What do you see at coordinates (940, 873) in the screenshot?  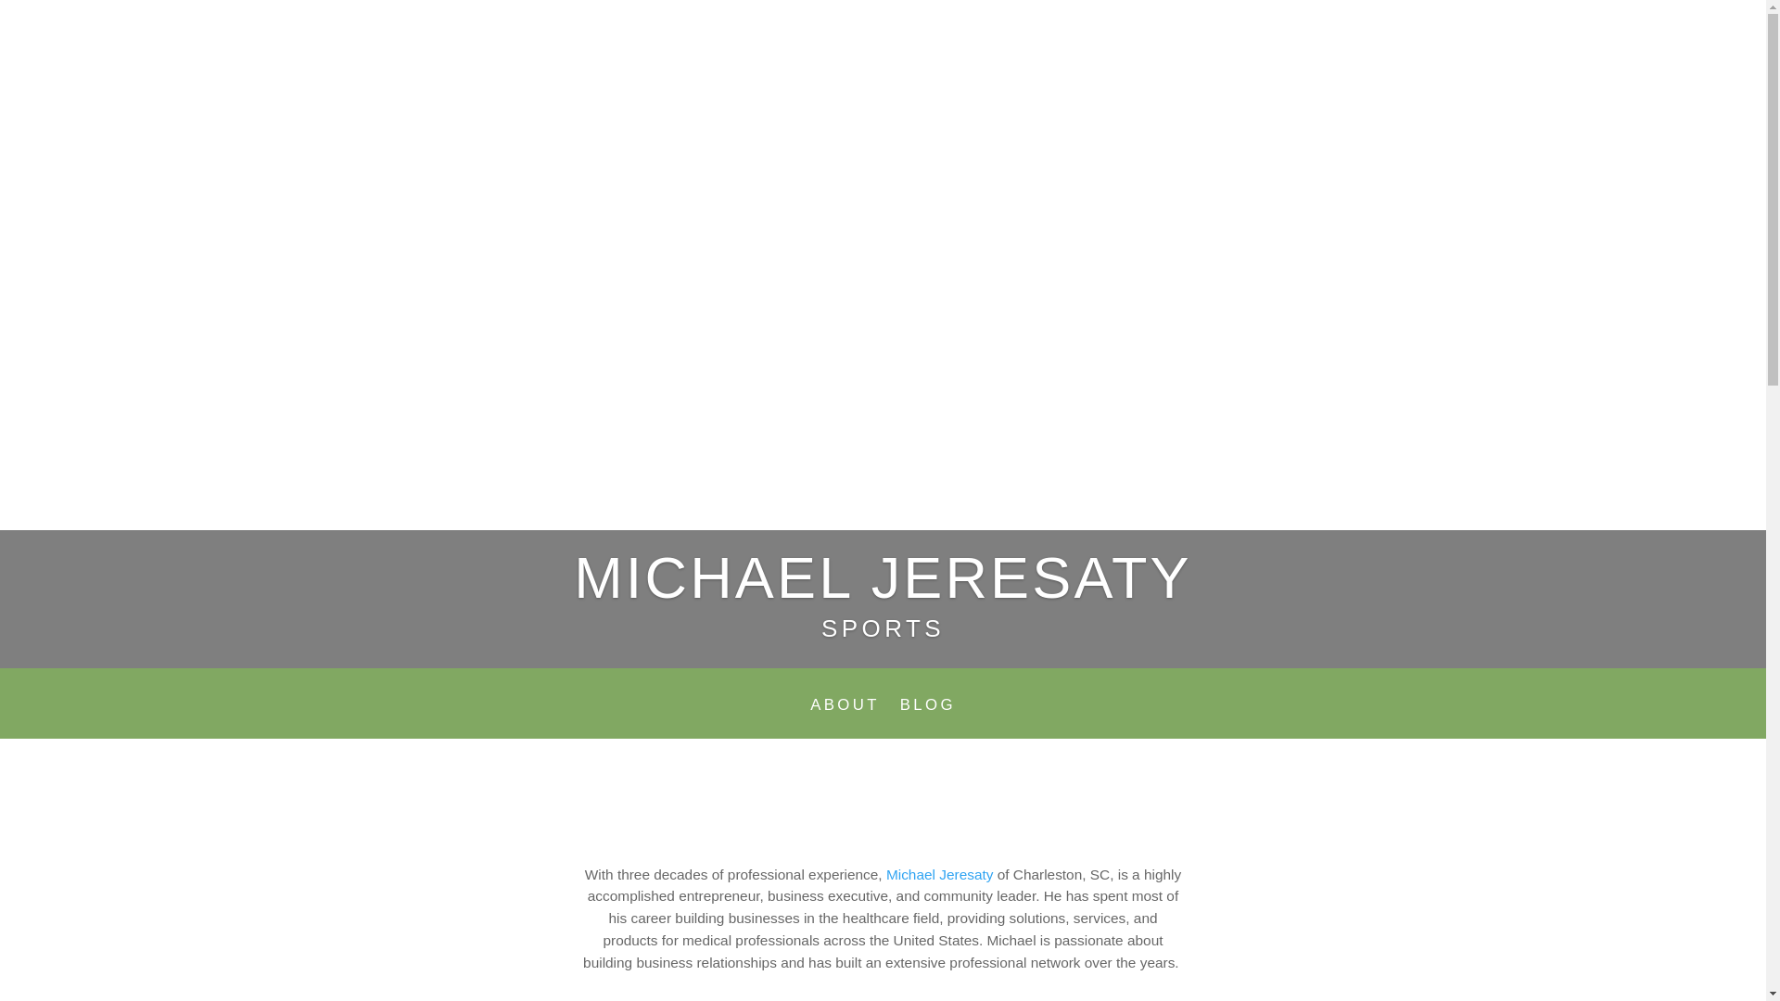 I see `Michael Jeresaty` at bounding box center [940, 873].